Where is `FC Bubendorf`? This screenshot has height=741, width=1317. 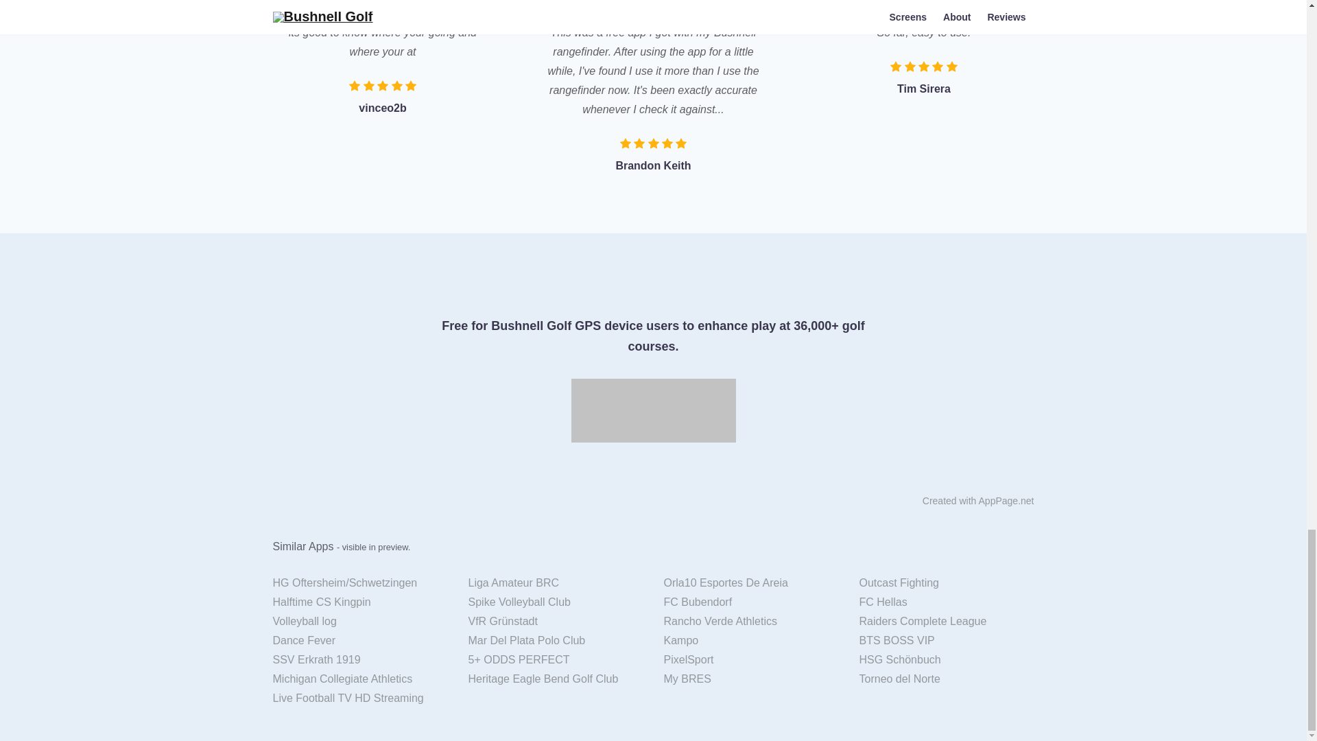 FC Bubendorf is located at coordinates (750, 602).